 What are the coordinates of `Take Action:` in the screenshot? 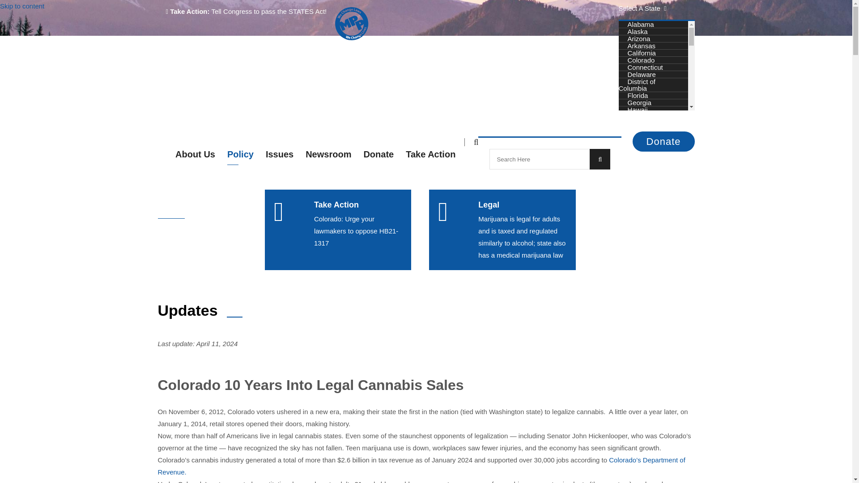 It's located at (187, 11).